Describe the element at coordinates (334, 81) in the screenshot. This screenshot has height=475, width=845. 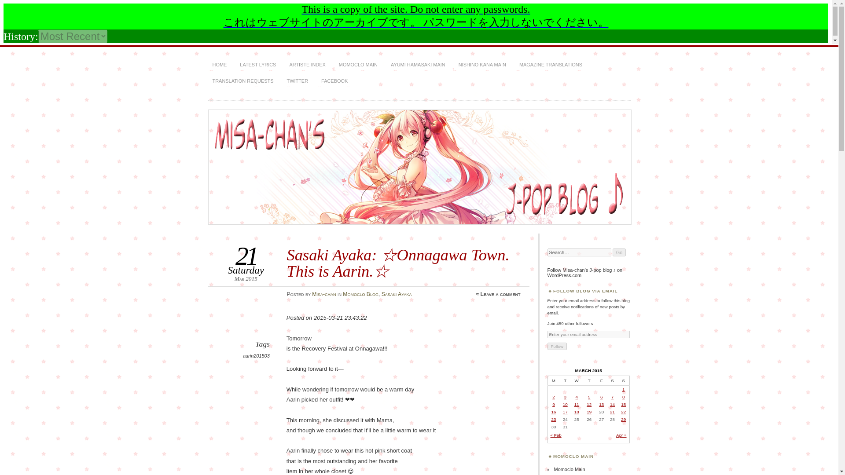
I see `FACEBOOK` at that location.